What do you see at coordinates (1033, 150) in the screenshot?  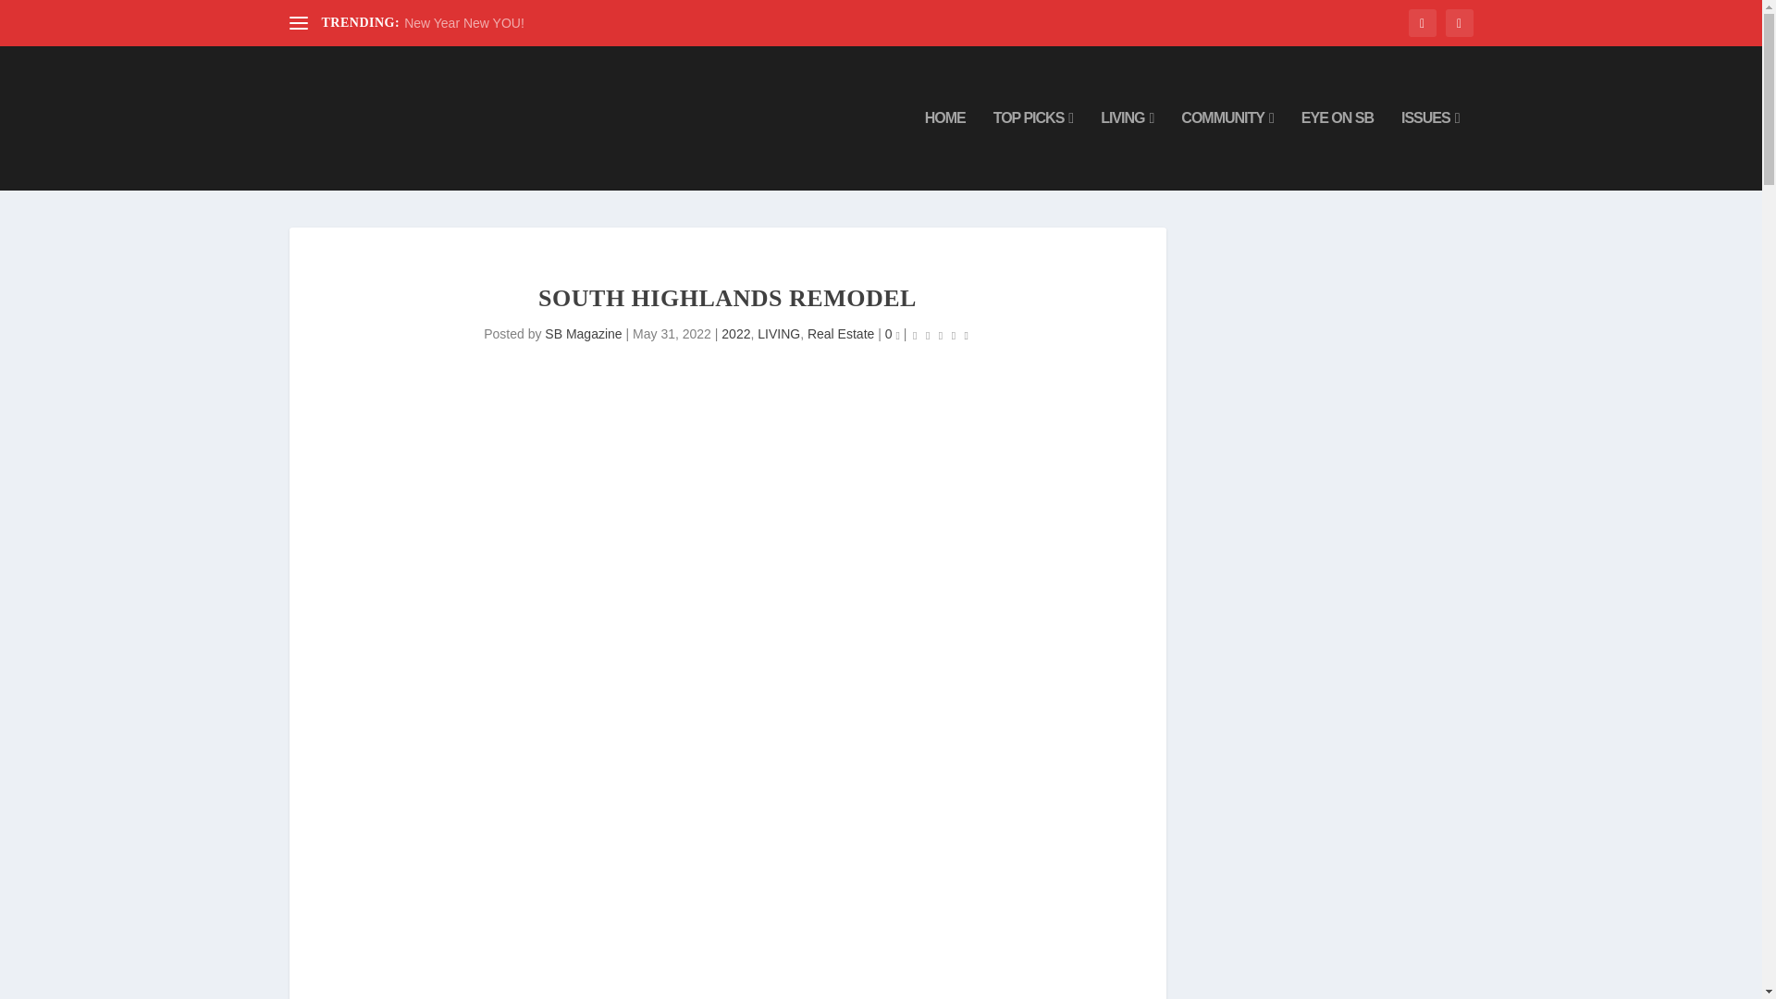 I see `TOP PICKS` at bounding box center [1033, 150].